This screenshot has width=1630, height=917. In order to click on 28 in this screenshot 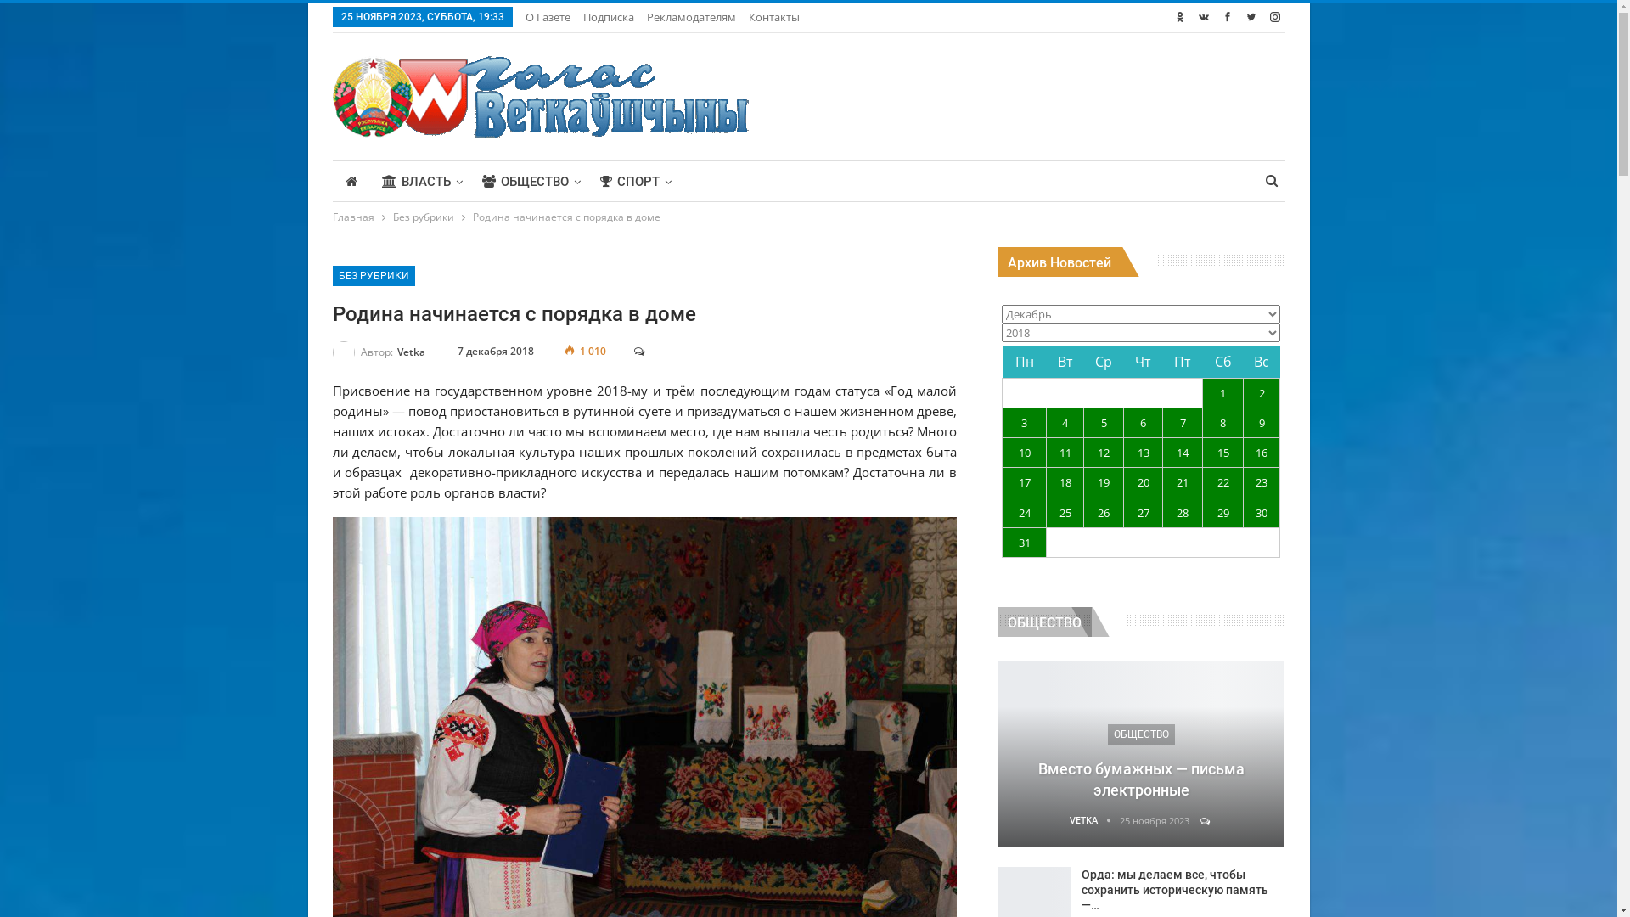, I will do `click(1183, 513)`.